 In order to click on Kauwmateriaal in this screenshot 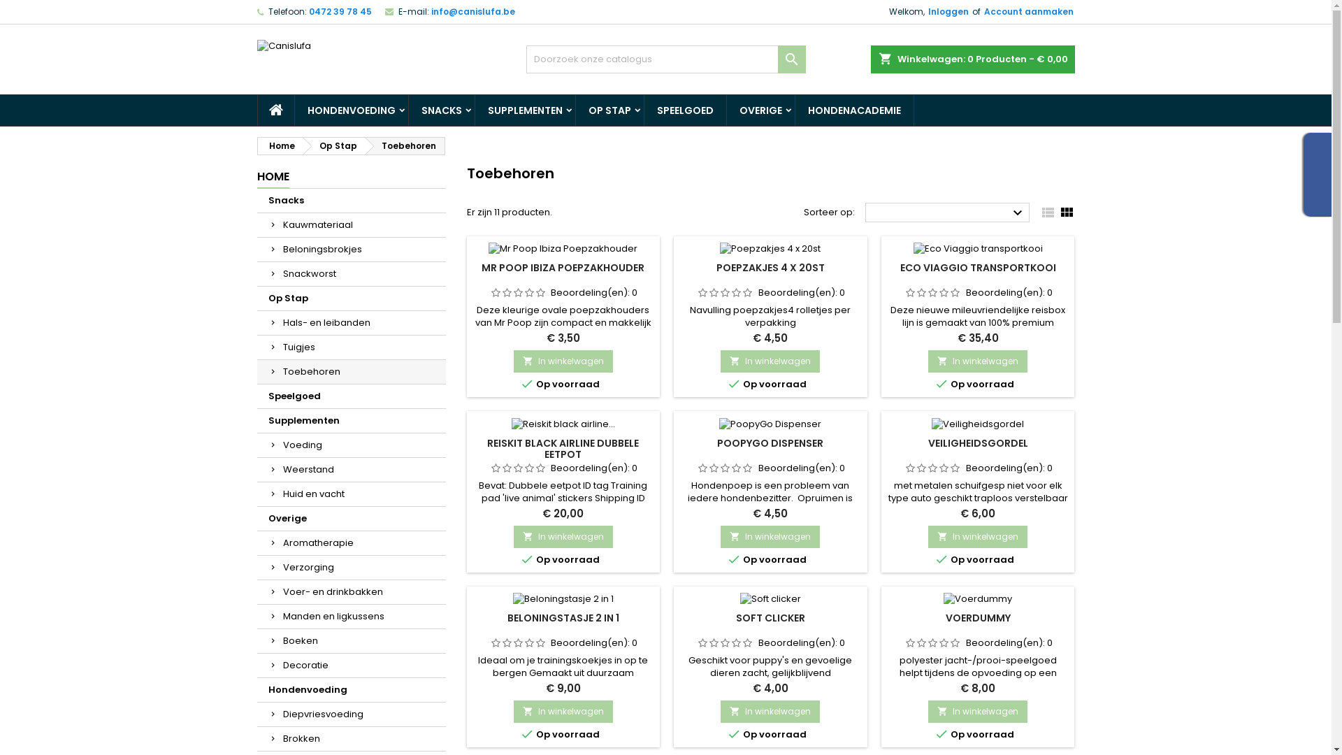, I will do `click(352, 225)`.